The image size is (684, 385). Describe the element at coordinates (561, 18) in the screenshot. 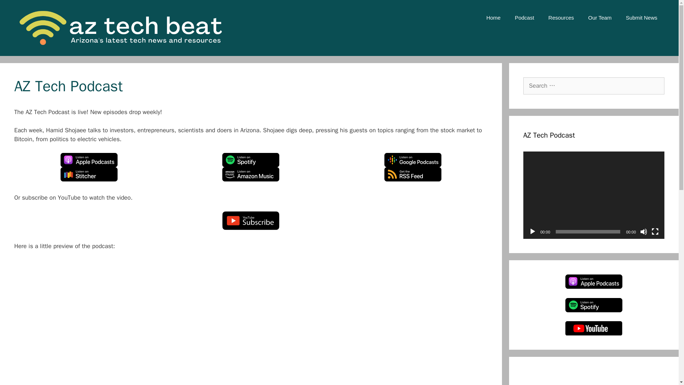

I see `Resources` at that location.